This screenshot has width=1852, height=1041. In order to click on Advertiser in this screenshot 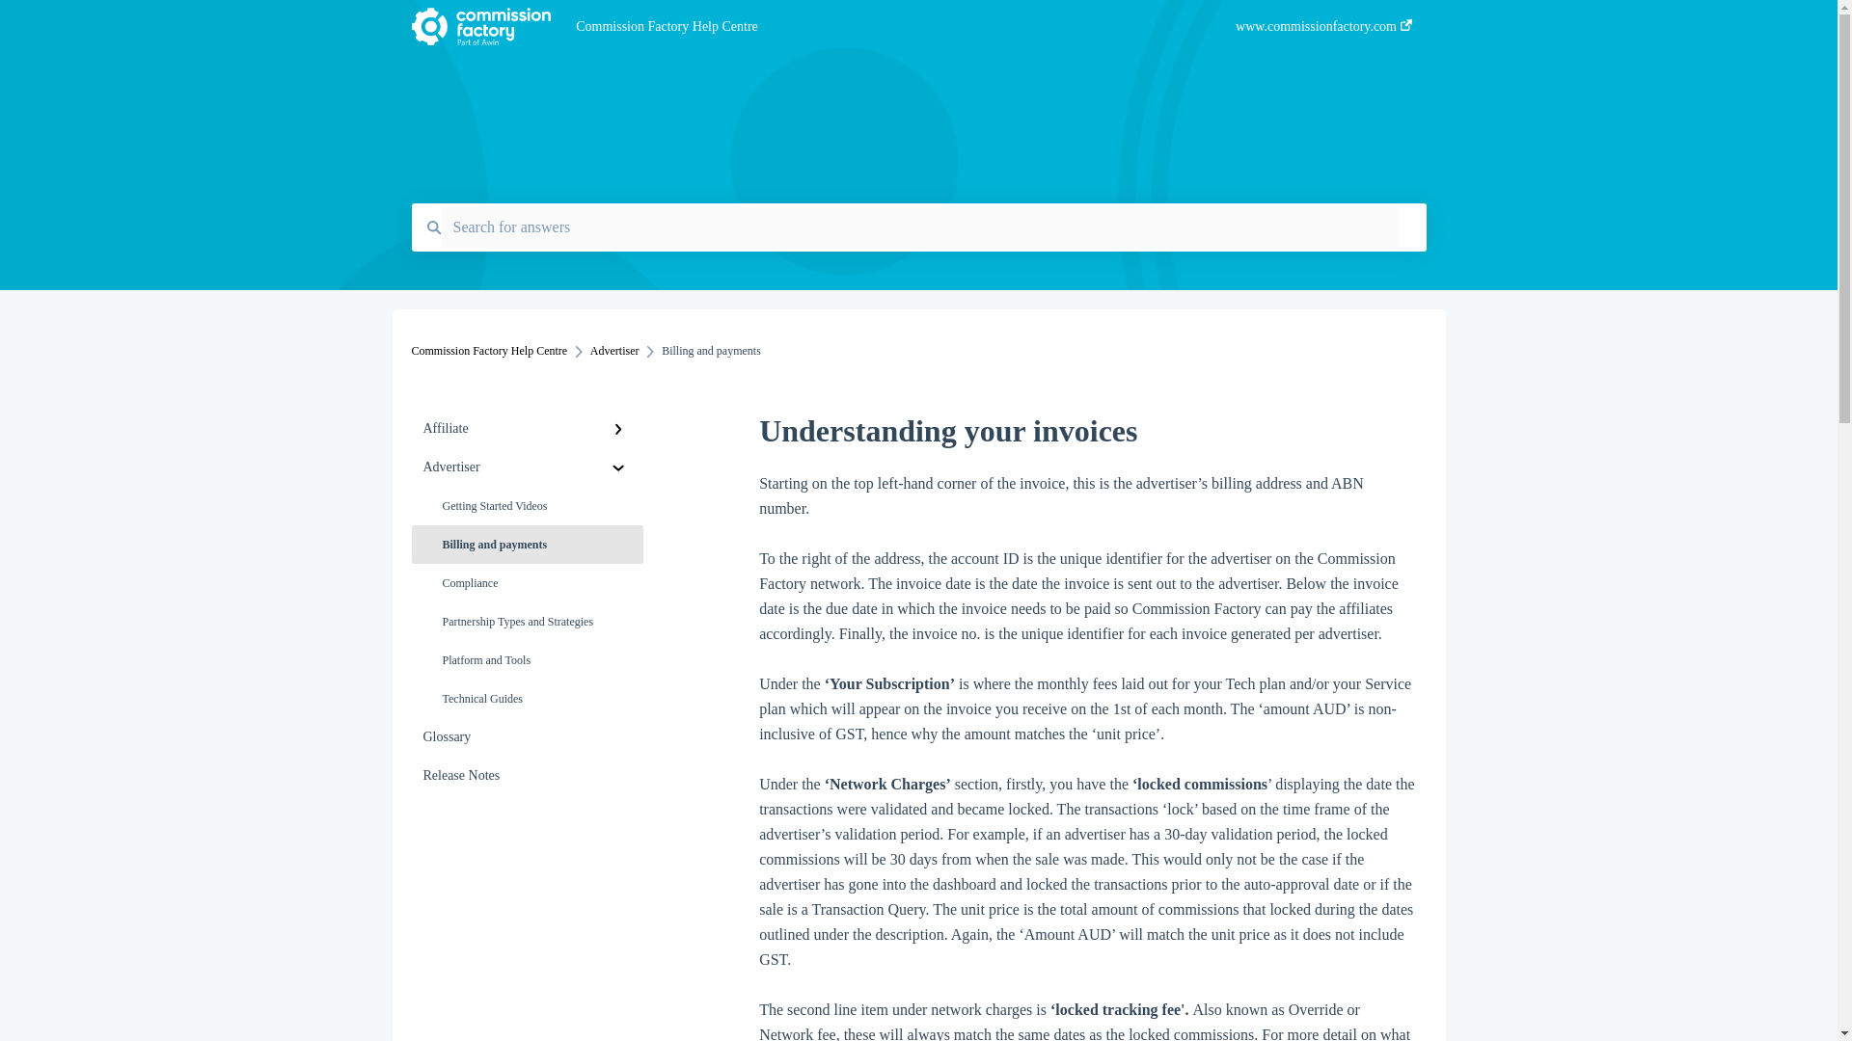, I will do `click(527, 467)`.